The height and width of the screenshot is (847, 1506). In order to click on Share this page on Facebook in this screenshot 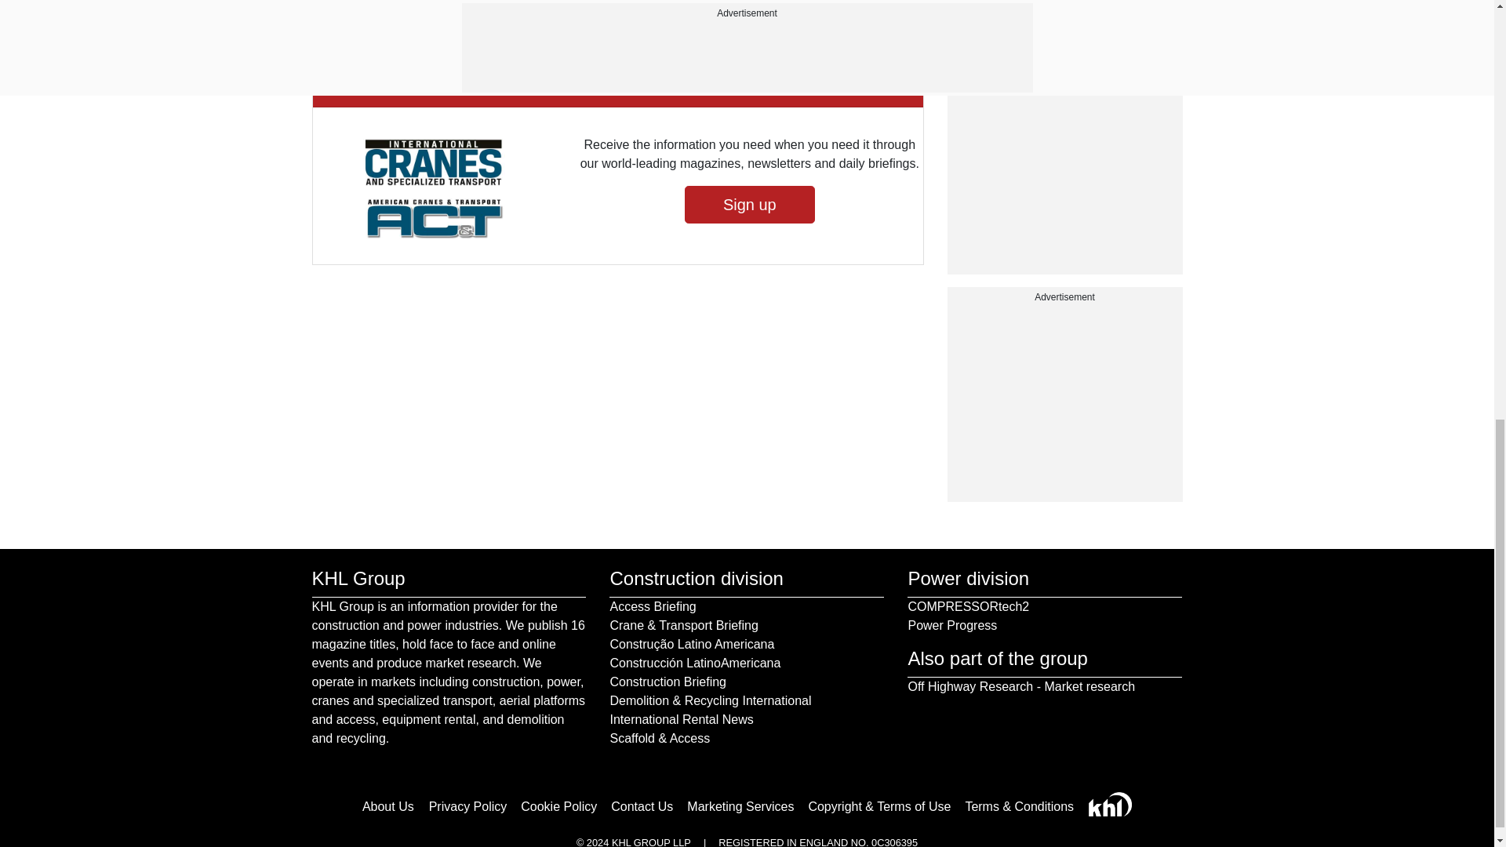, I will do `click(327, 2)`.